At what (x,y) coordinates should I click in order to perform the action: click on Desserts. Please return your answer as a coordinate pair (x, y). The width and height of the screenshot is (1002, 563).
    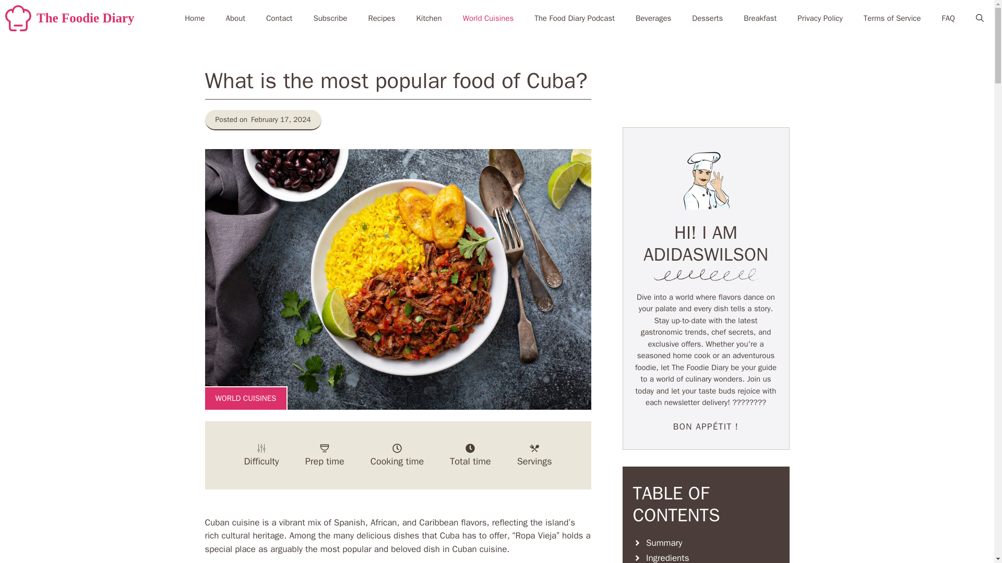
    Looking at the image, I should click on (707, 18).